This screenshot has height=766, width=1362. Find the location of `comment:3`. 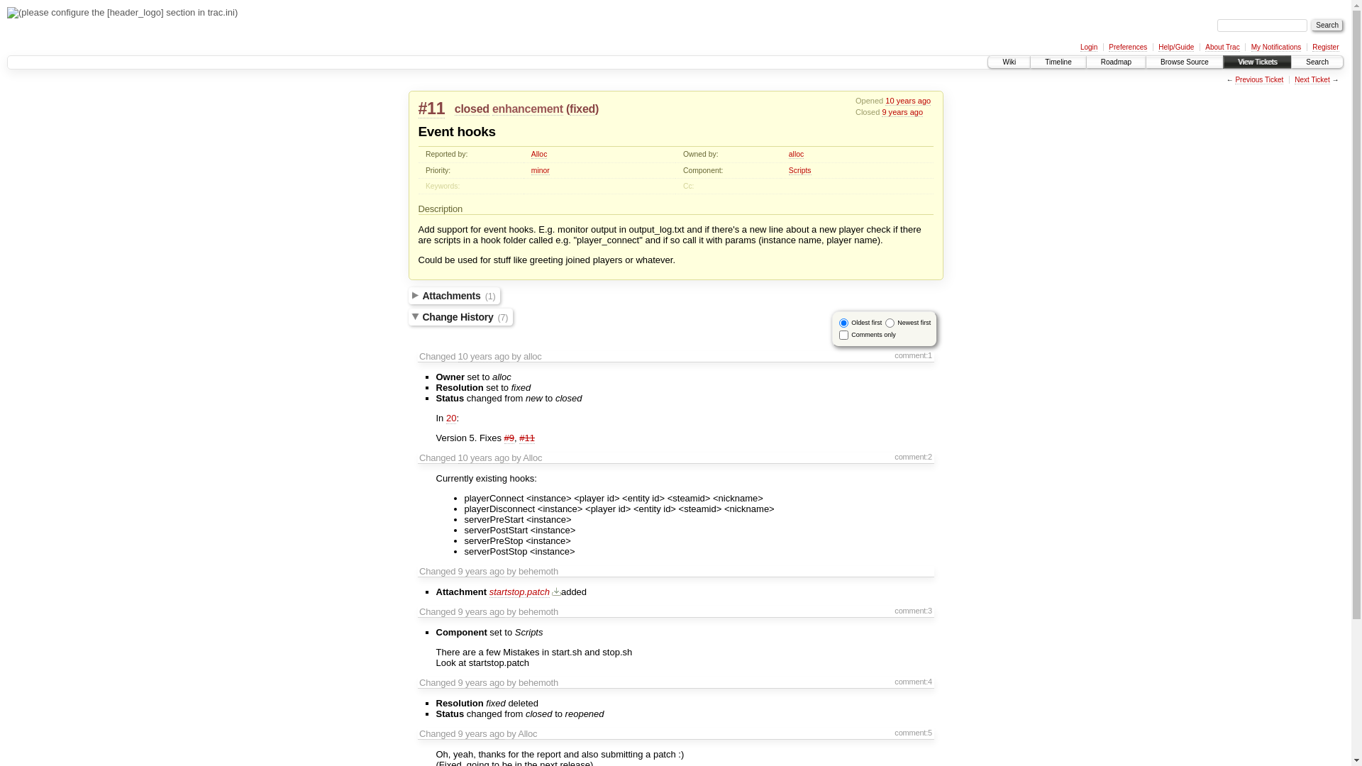

comment:3 is located at coordinates (914, 611).